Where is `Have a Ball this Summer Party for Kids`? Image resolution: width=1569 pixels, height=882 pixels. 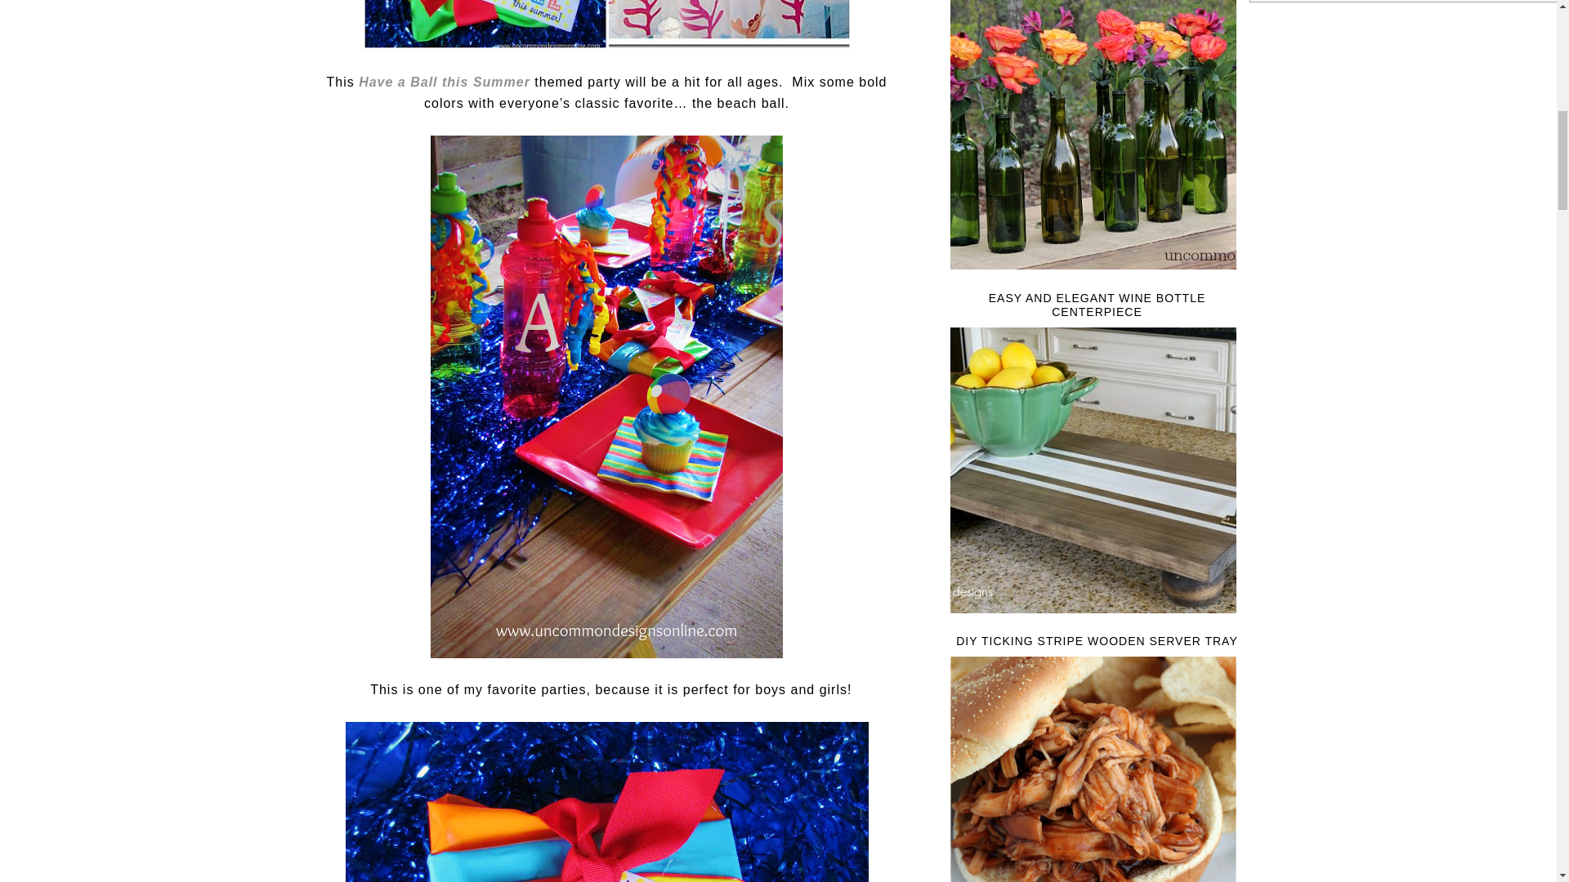 Have a Ball this Summer Party for Kids is located at coordinates (446, 82).